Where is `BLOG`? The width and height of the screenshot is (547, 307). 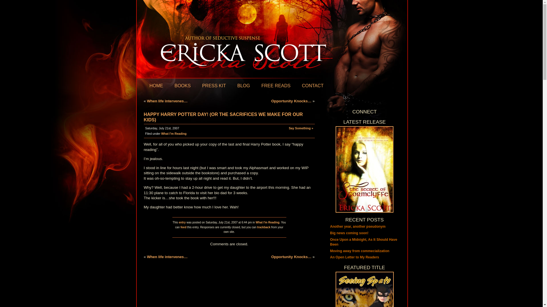
BLOG is located at coordinates (244, 86).